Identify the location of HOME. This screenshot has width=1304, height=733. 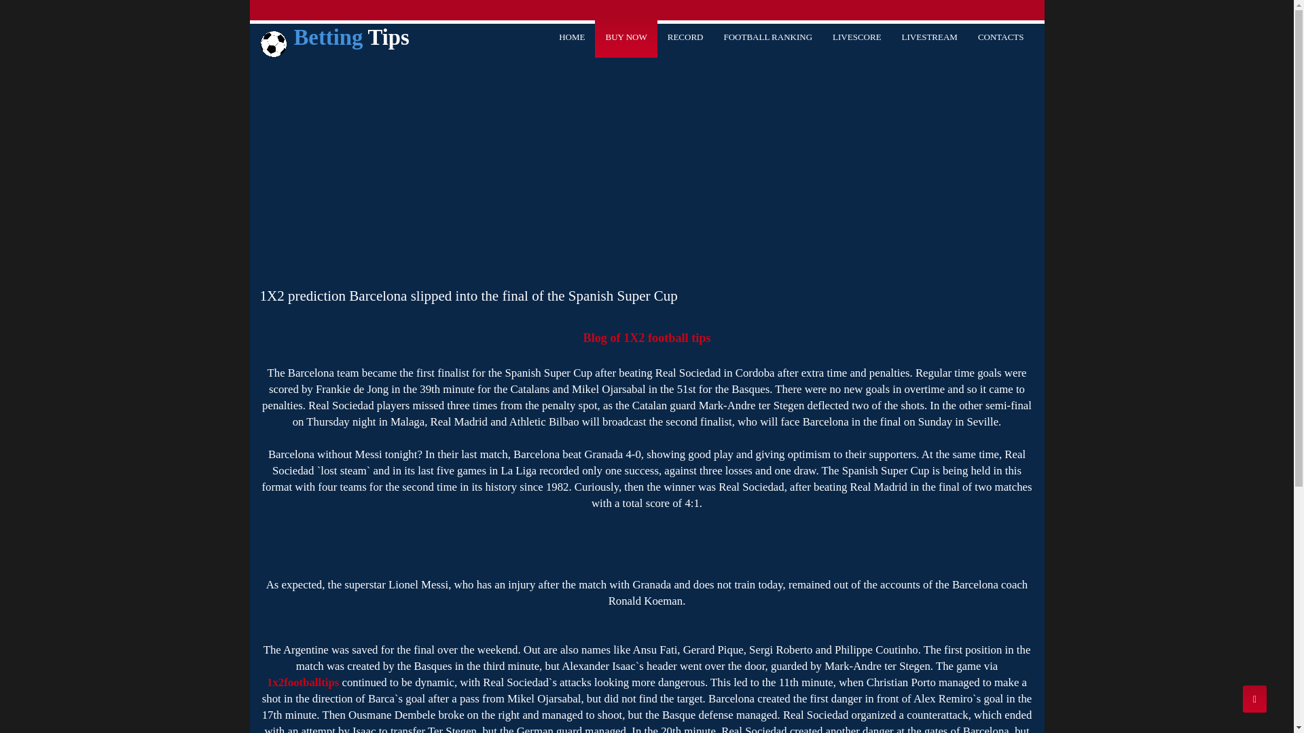
(572, 37).